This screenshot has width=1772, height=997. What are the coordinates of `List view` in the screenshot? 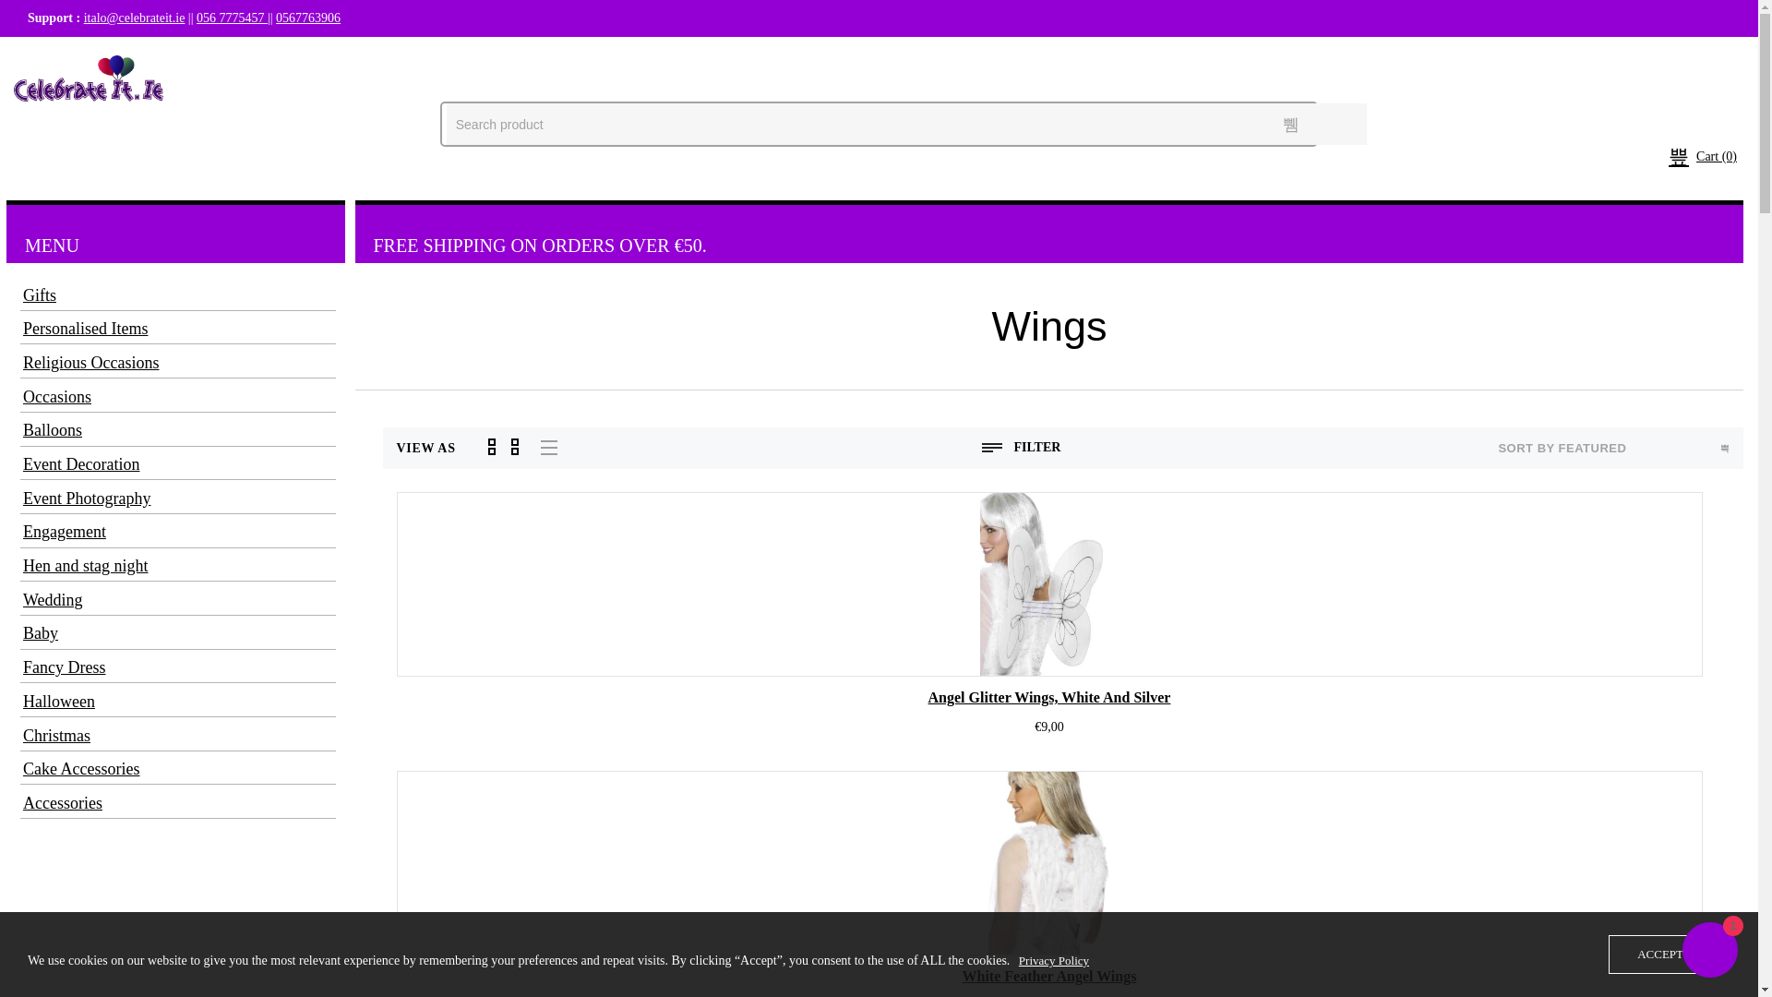 It's located at (548, 447).